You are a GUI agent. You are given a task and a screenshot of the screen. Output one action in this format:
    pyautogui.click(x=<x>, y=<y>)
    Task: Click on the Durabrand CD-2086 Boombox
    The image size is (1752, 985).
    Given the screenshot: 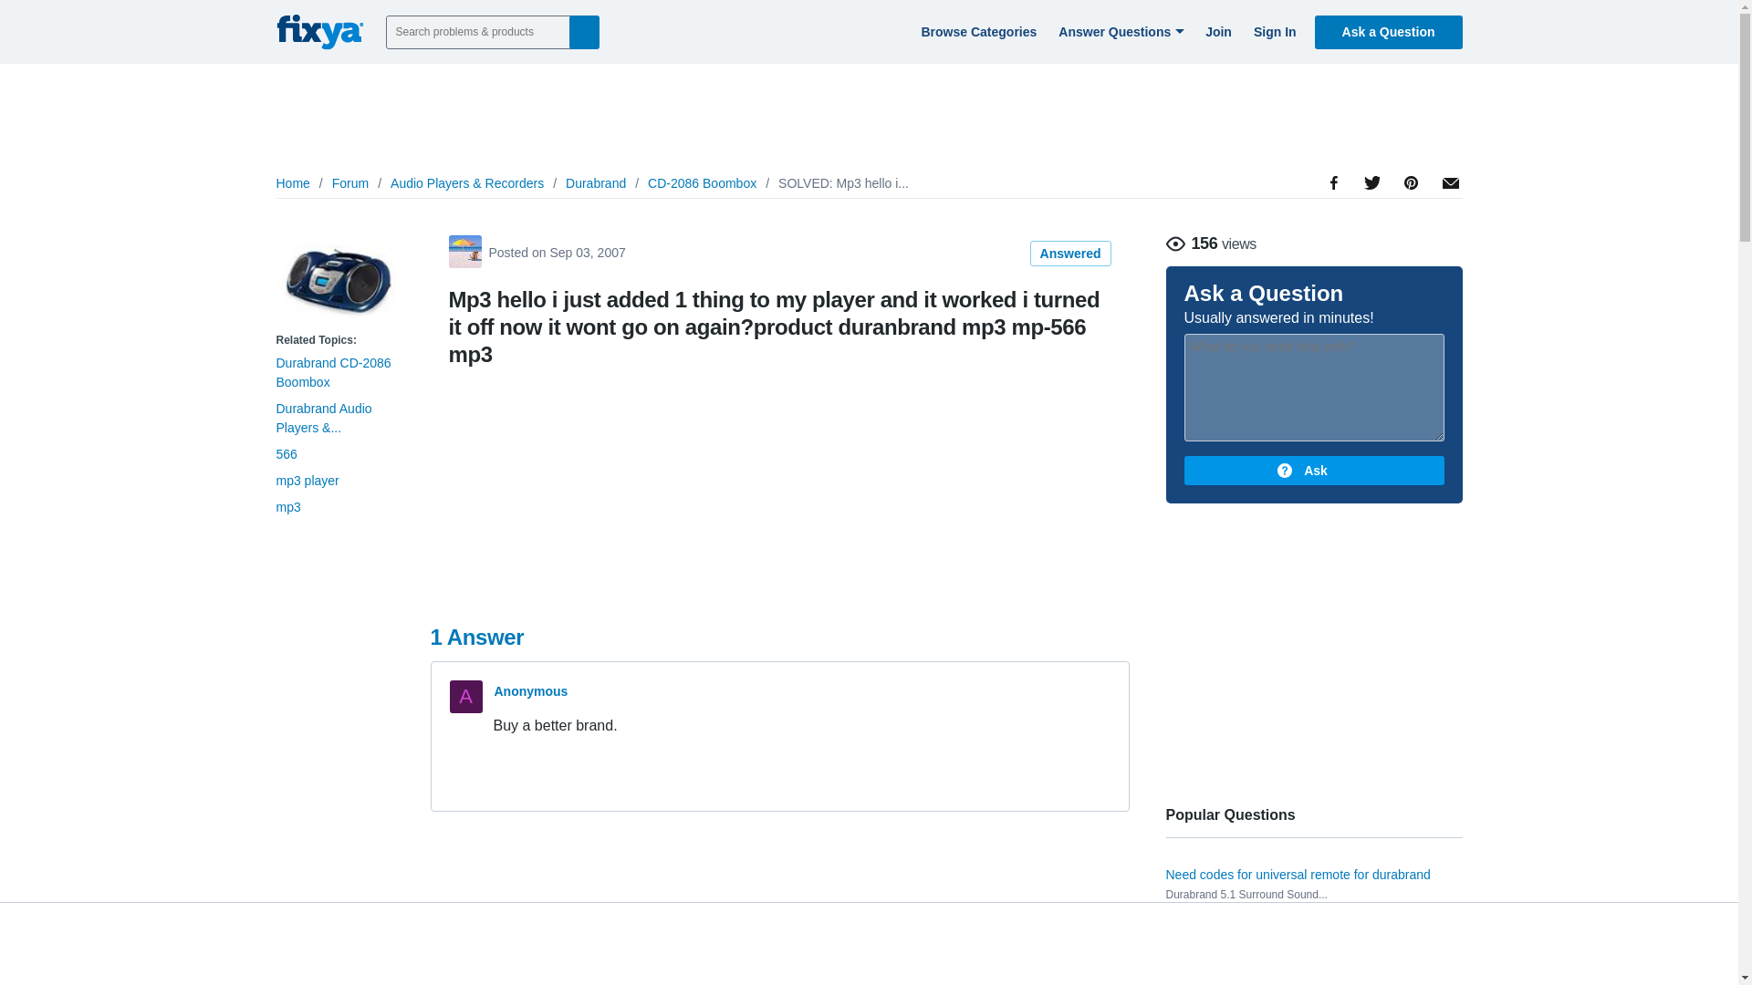 What is the action you would take?
    pyautogui.click(x=332, y=372)
    